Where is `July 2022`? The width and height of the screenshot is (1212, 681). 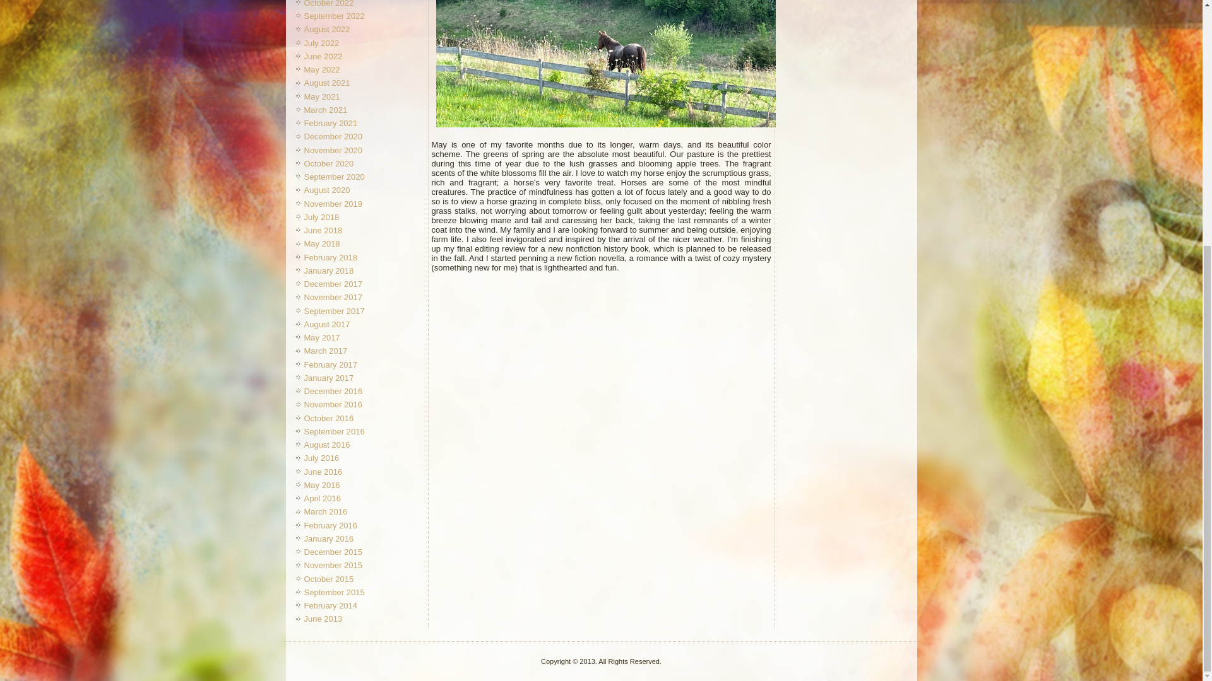
July 2022 is located at coordinates (321, 43).